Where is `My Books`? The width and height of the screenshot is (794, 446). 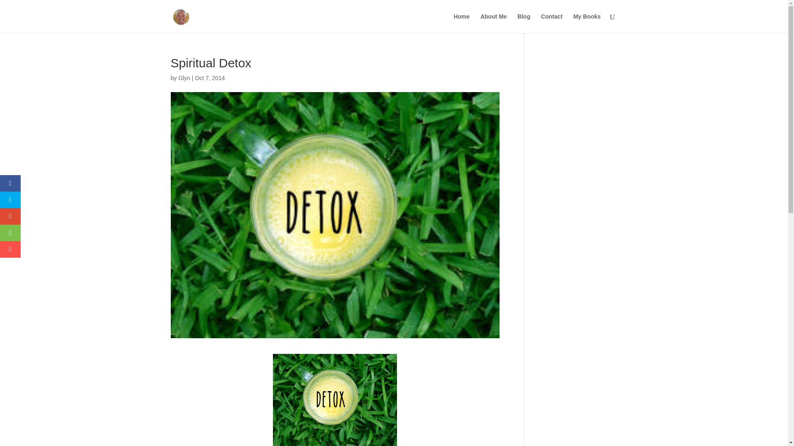 My Books is located at coordinates (586, 23).